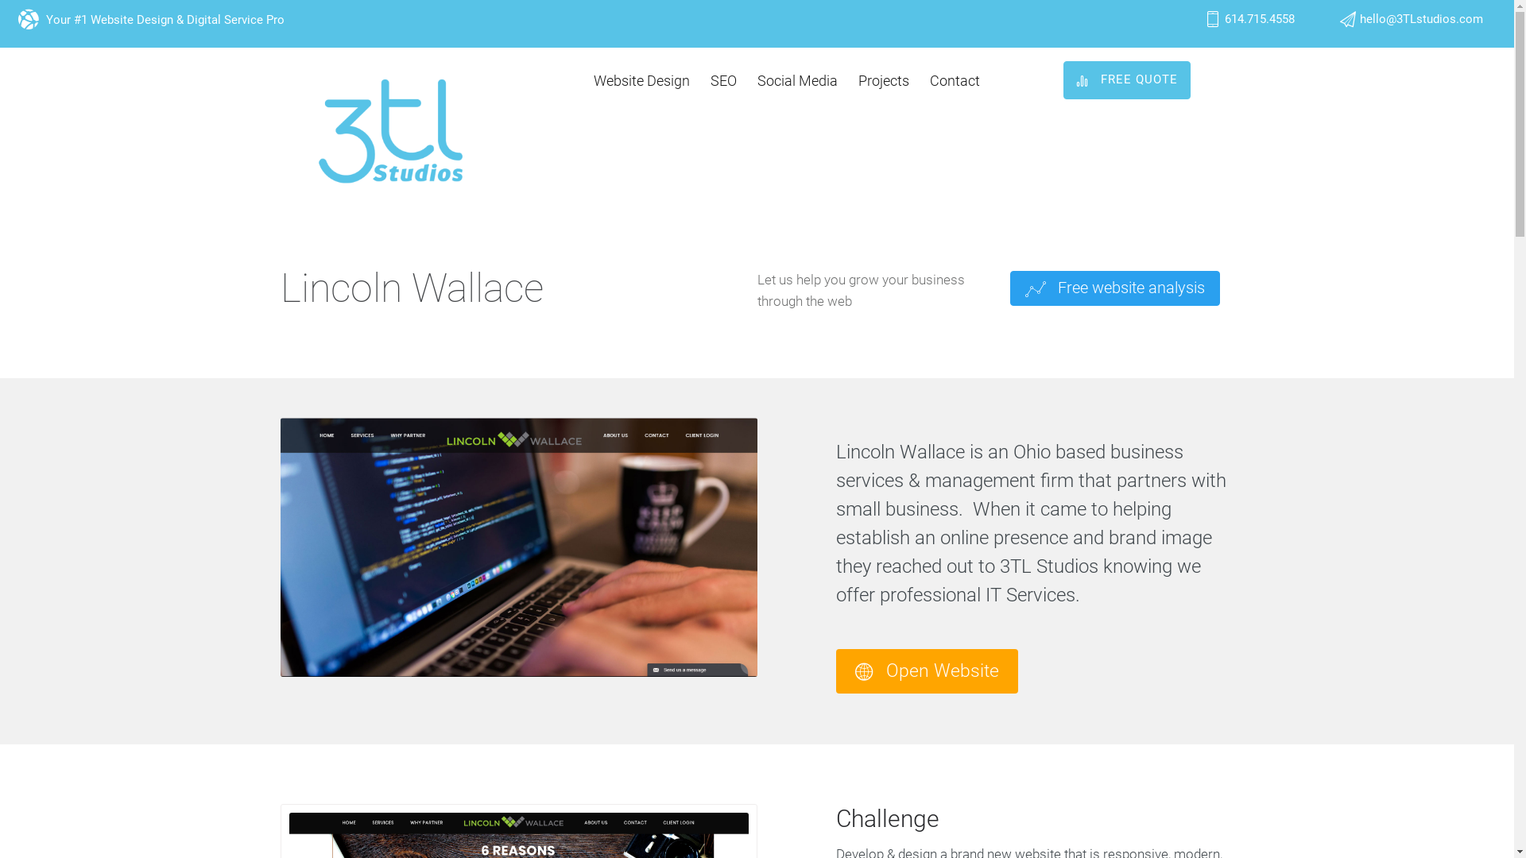 The width and height of the screenshot is (1526, 858). I want to click on 614.715.4558, so click(1260, 19).